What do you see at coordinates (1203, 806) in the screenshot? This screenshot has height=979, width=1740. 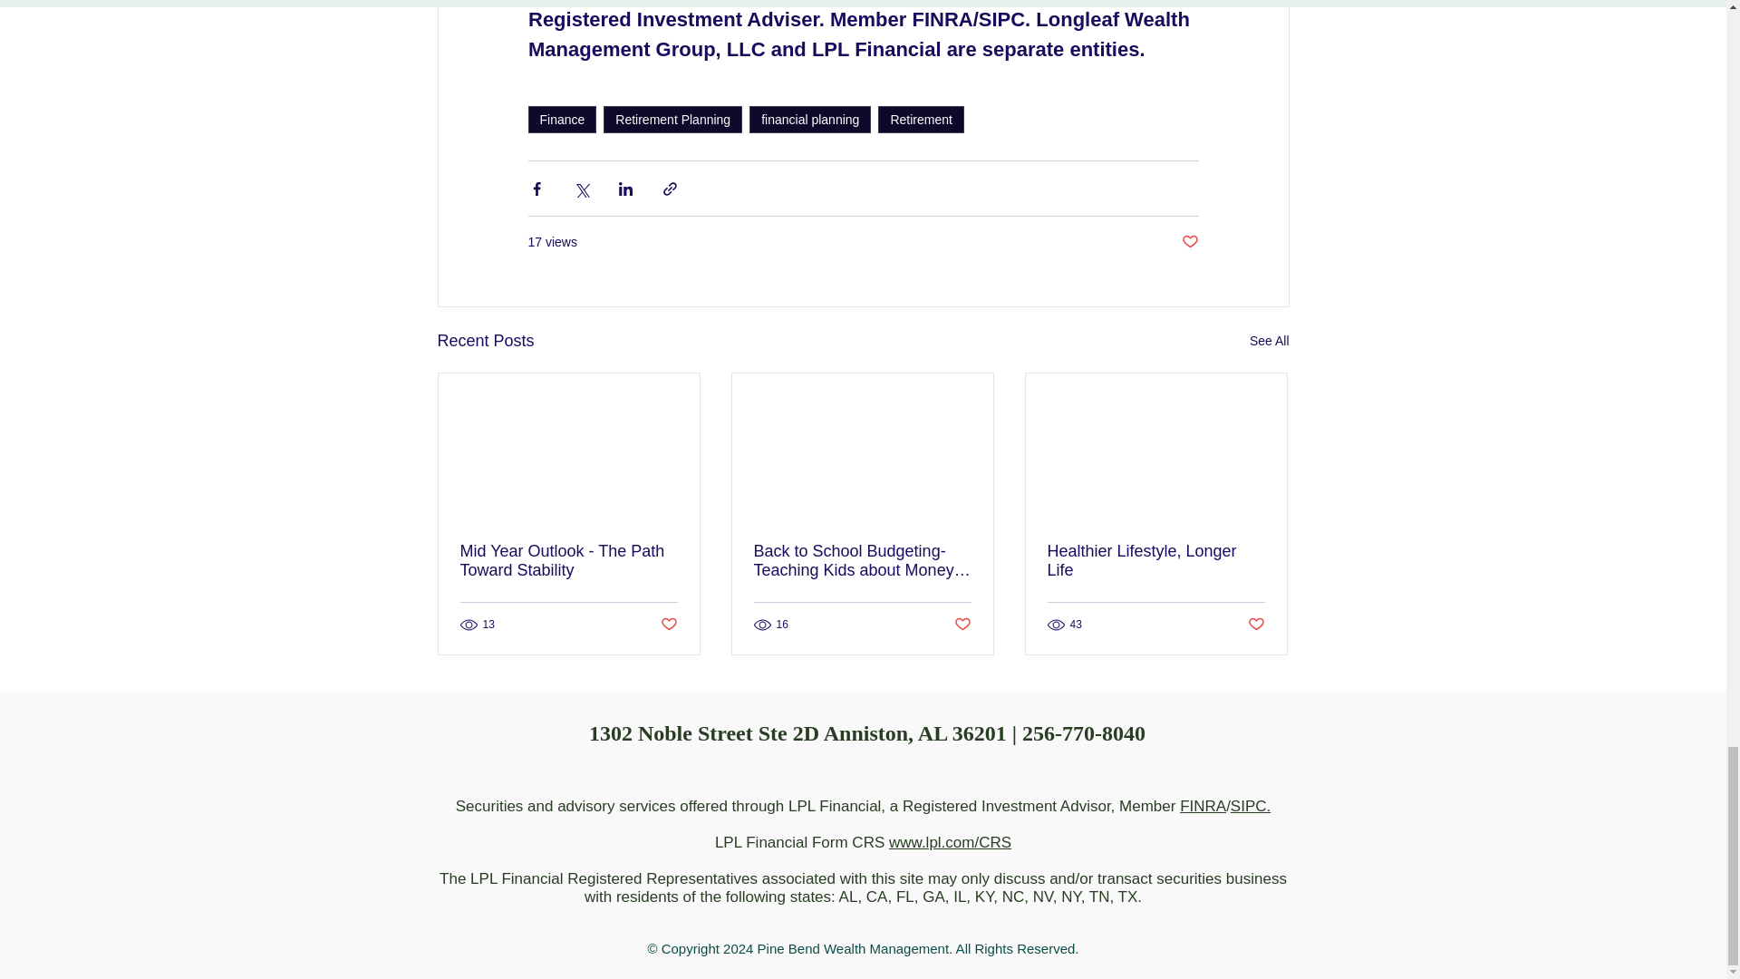 I see `FINRA` at bounding box center [1203, 806].